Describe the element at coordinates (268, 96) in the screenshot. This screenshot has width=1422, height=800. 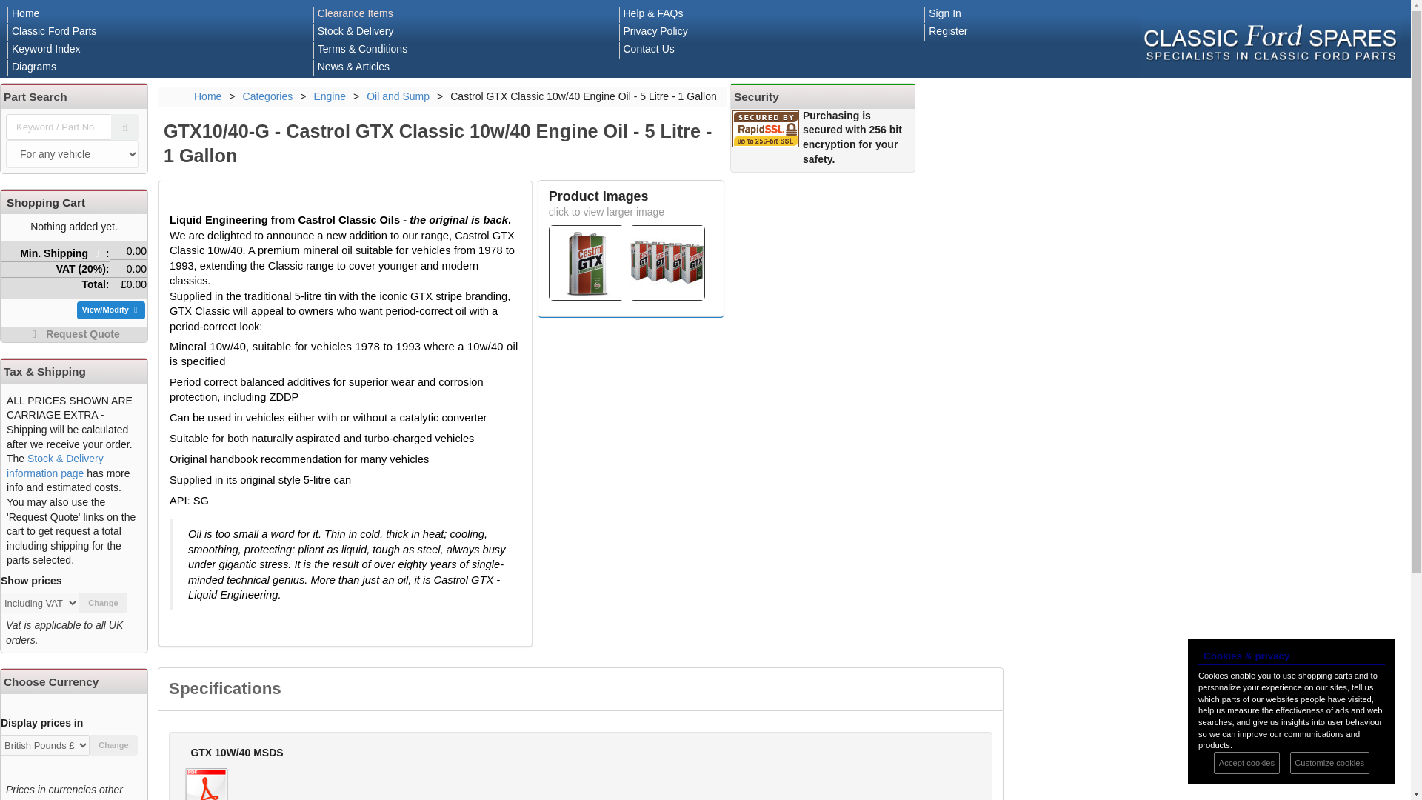
I see `Categories` at that location.